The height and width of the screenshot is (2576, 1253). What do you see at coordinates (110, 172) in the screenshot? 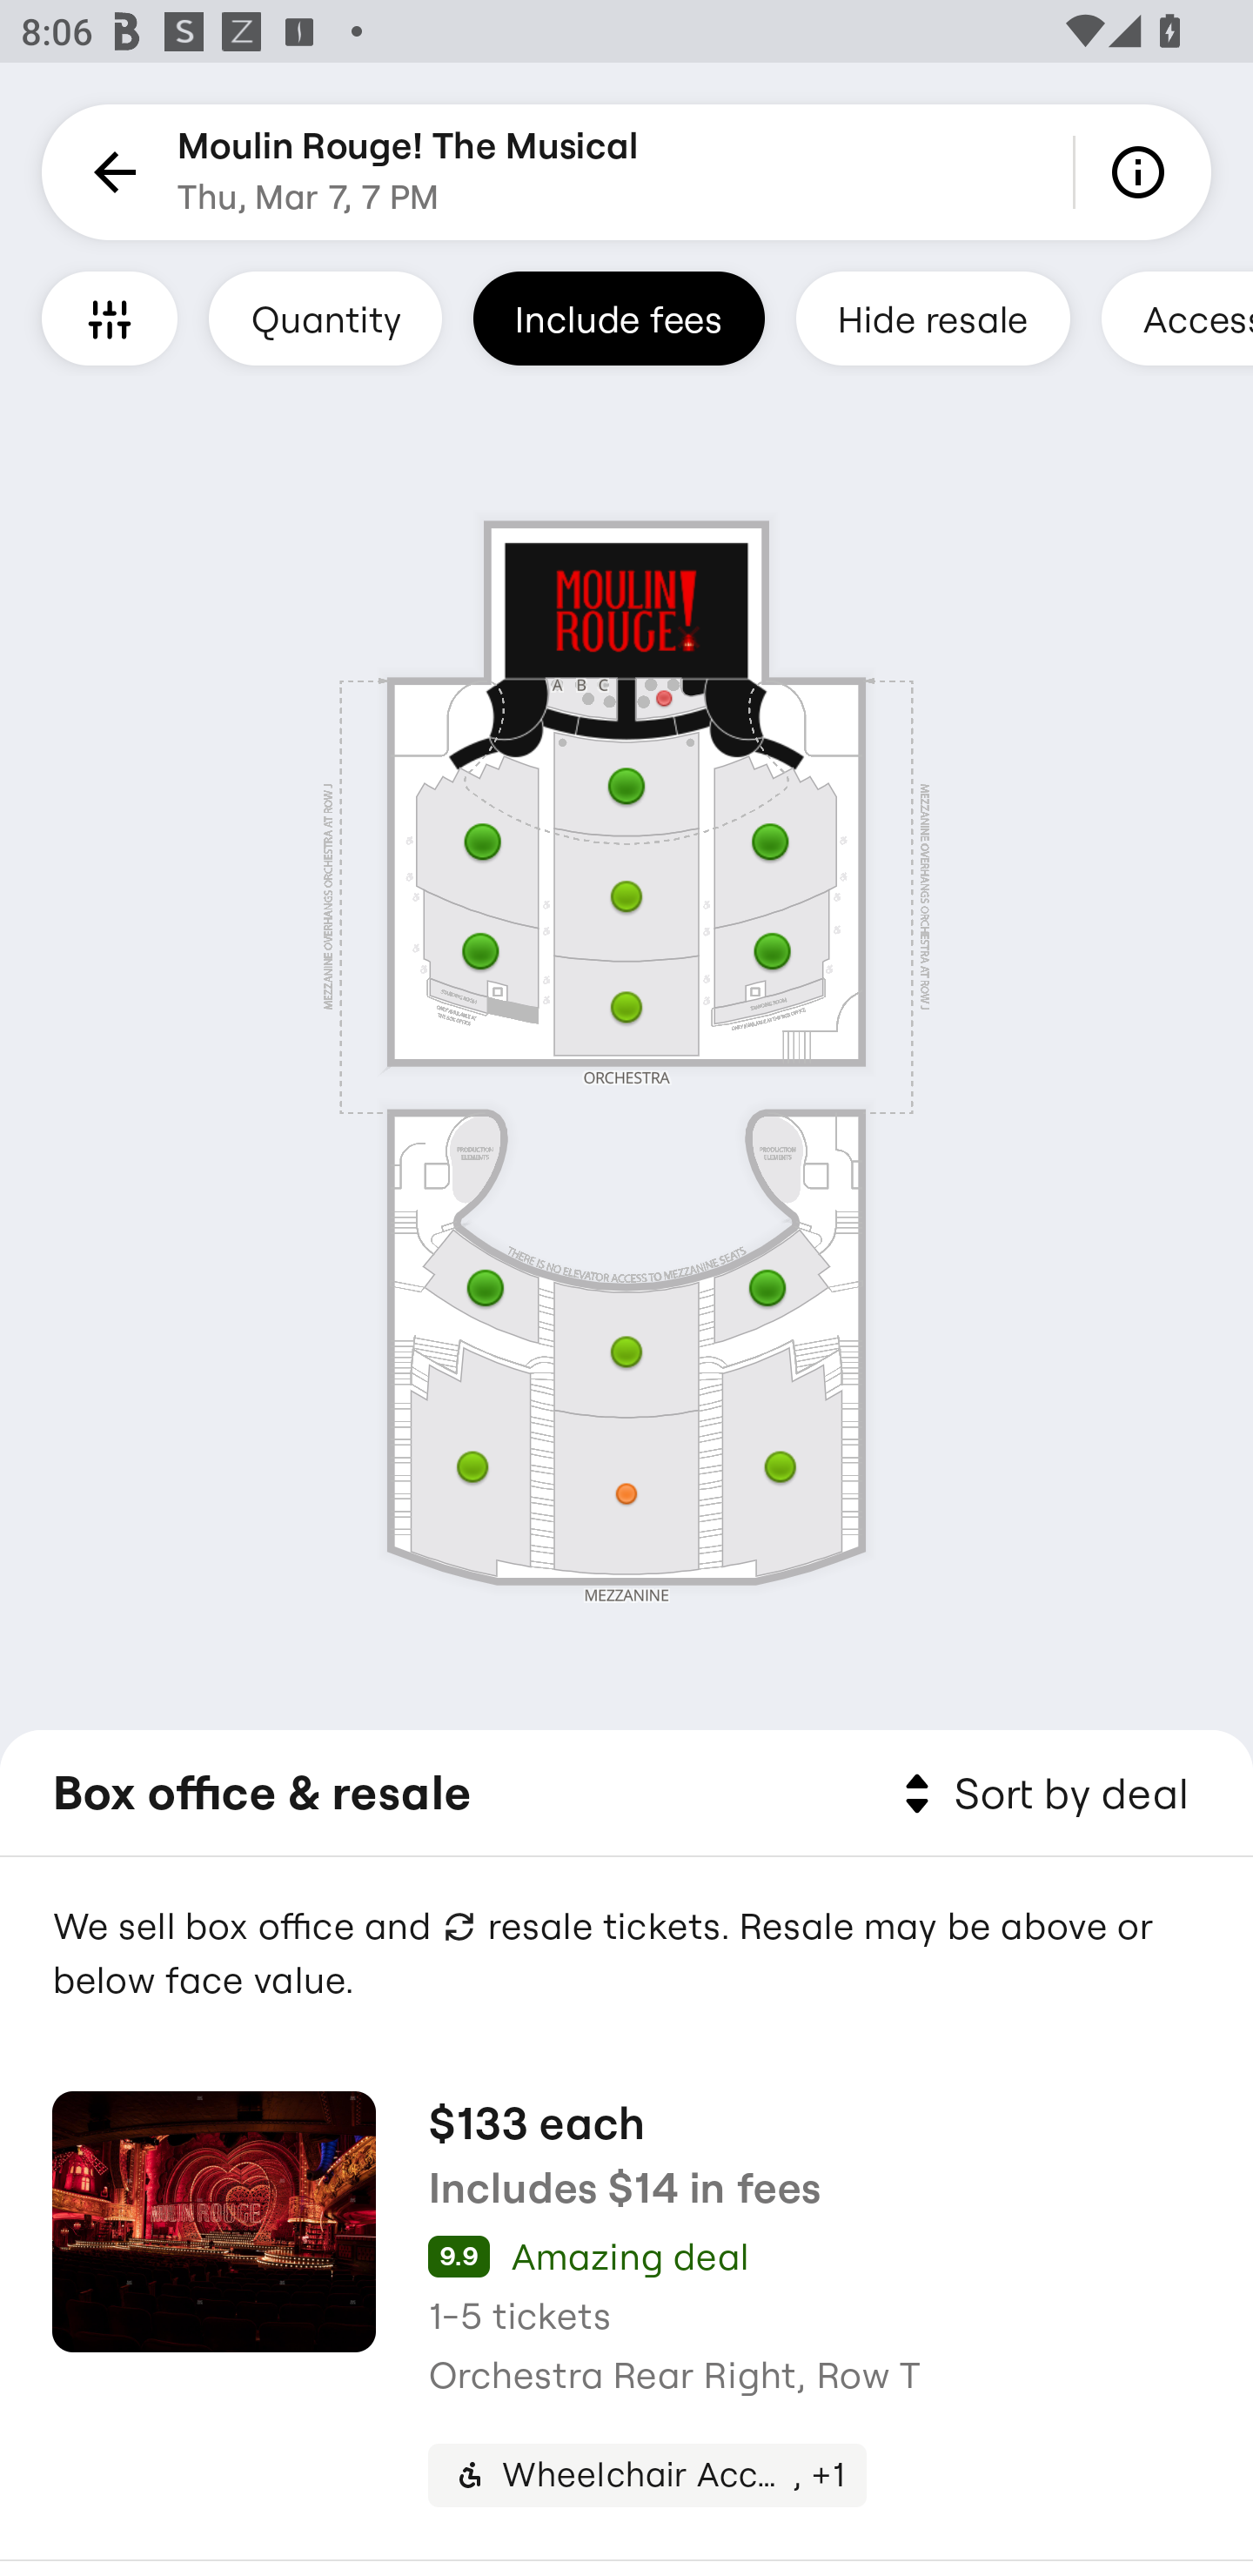
I see `Back` at bounding box center [110, 172].